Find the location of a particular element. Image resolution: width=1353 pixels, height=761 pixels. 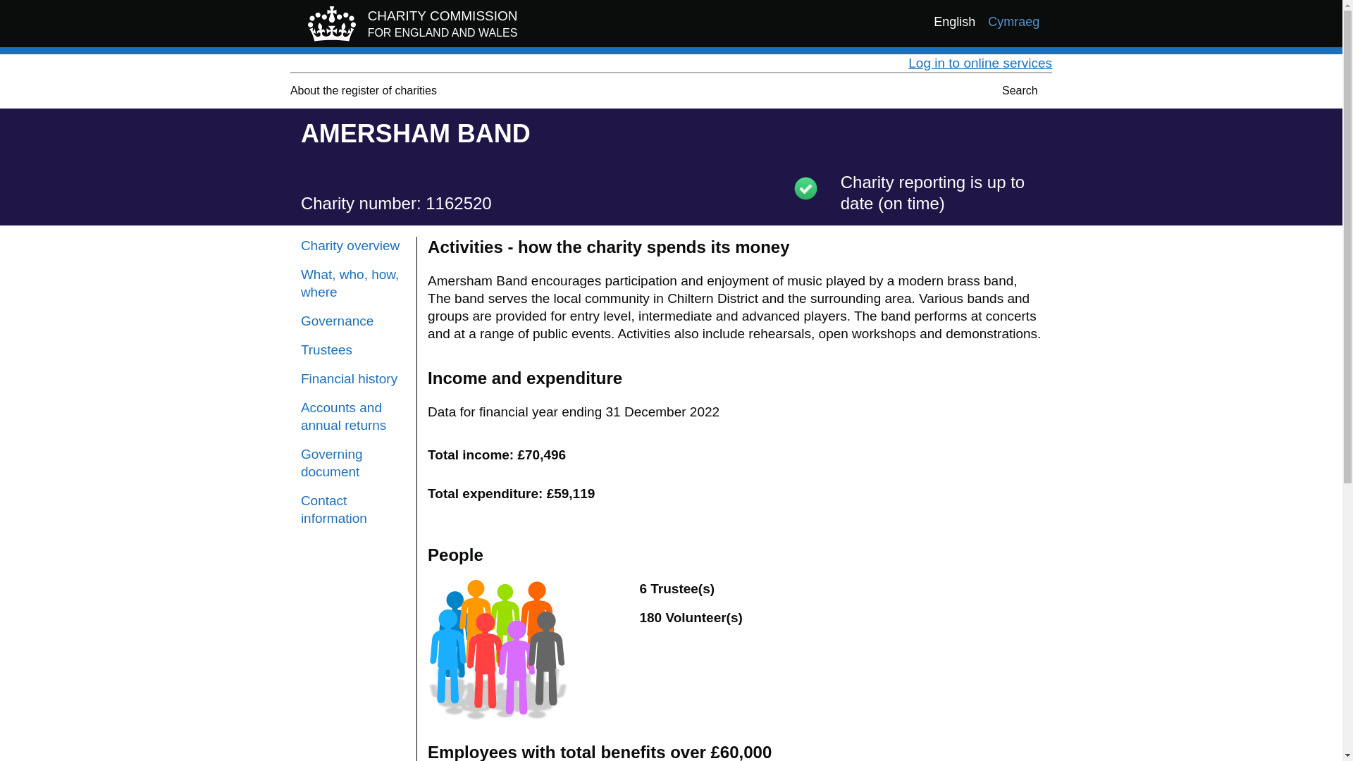

Contact information is located at coordinates (353, 509).